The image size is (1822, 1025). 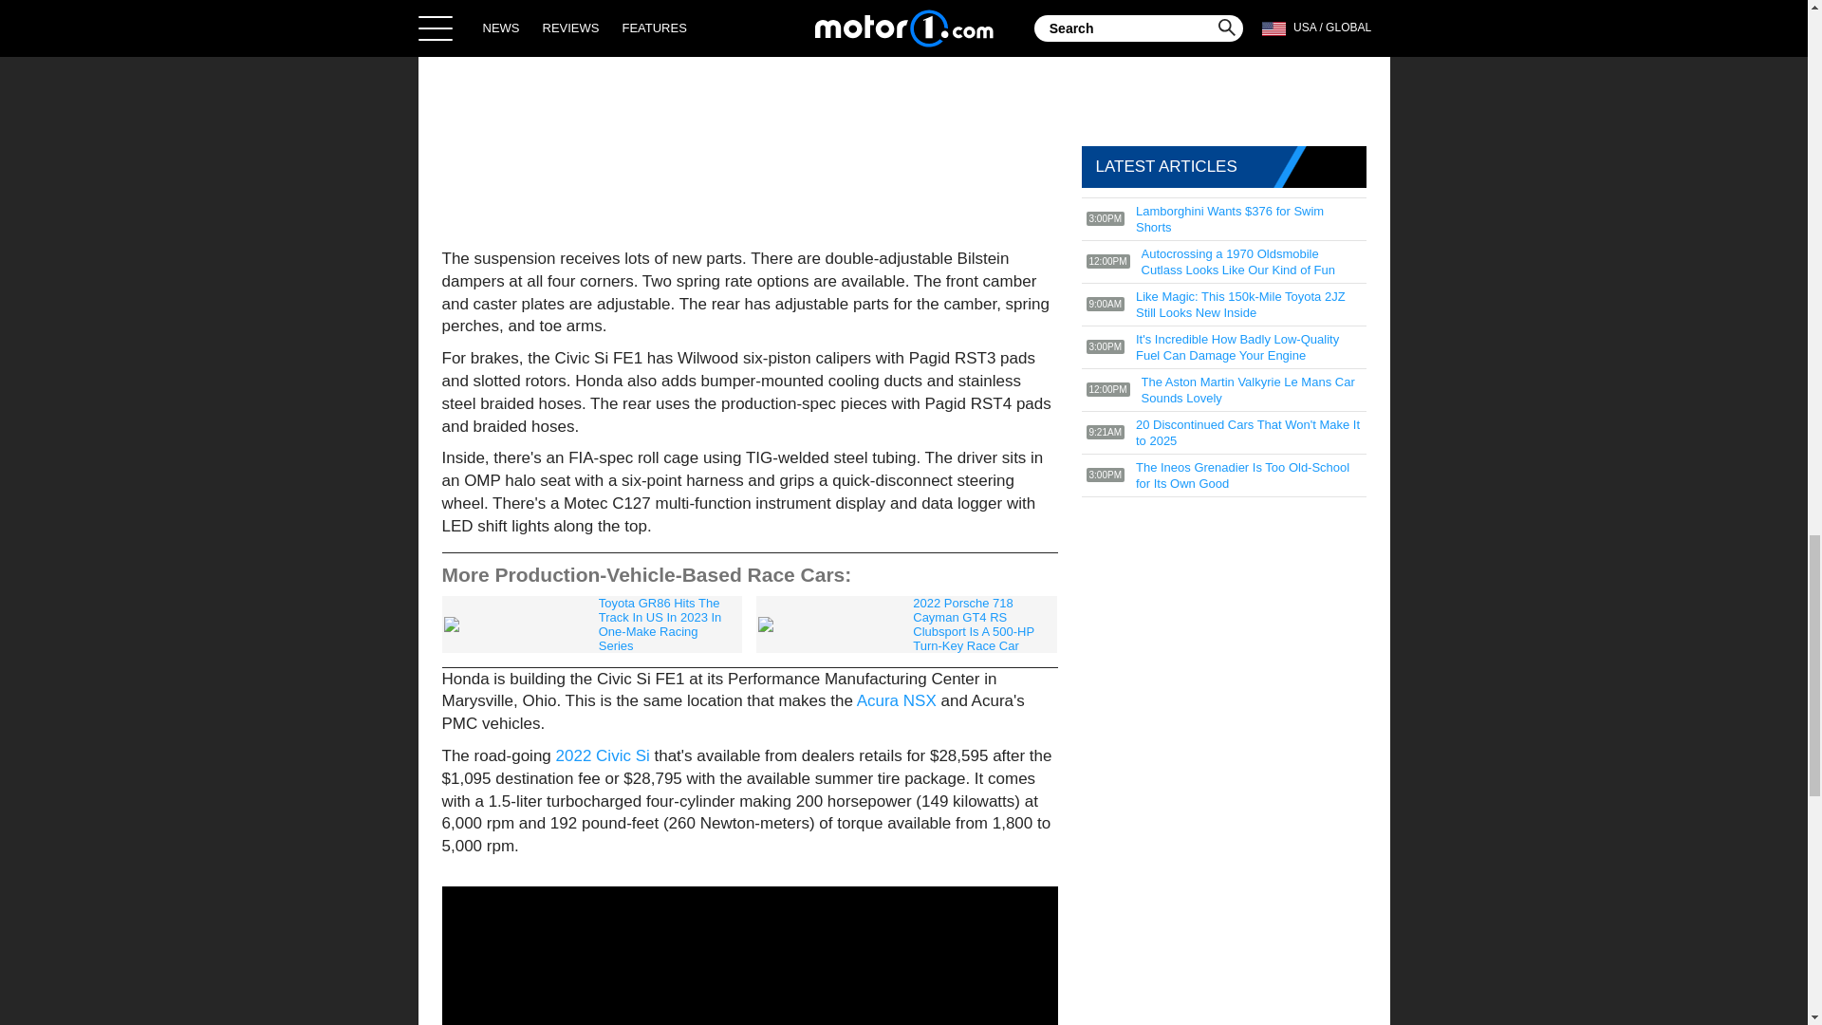 I want to click on 2022 Civic Si, so click(x=603, y=755).